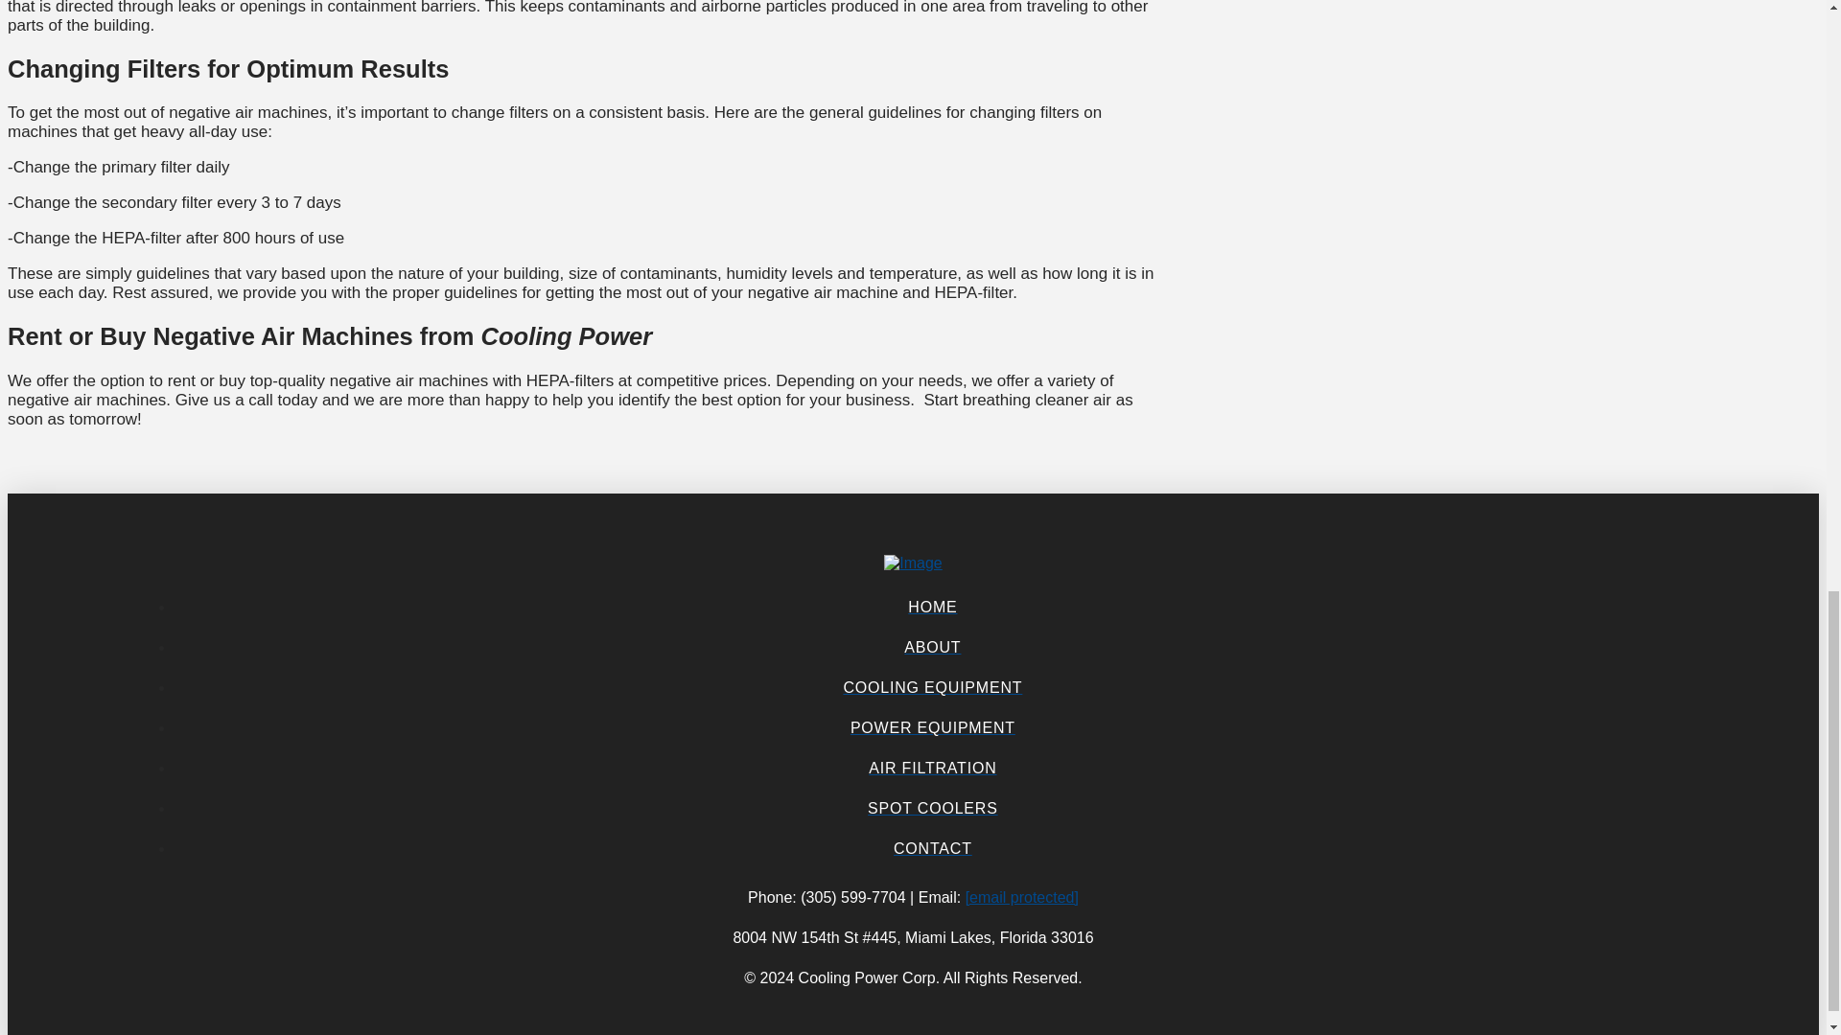 The height and width of the screenshot is (1035, 1841). I want to click on HOME, so click(932, 608).